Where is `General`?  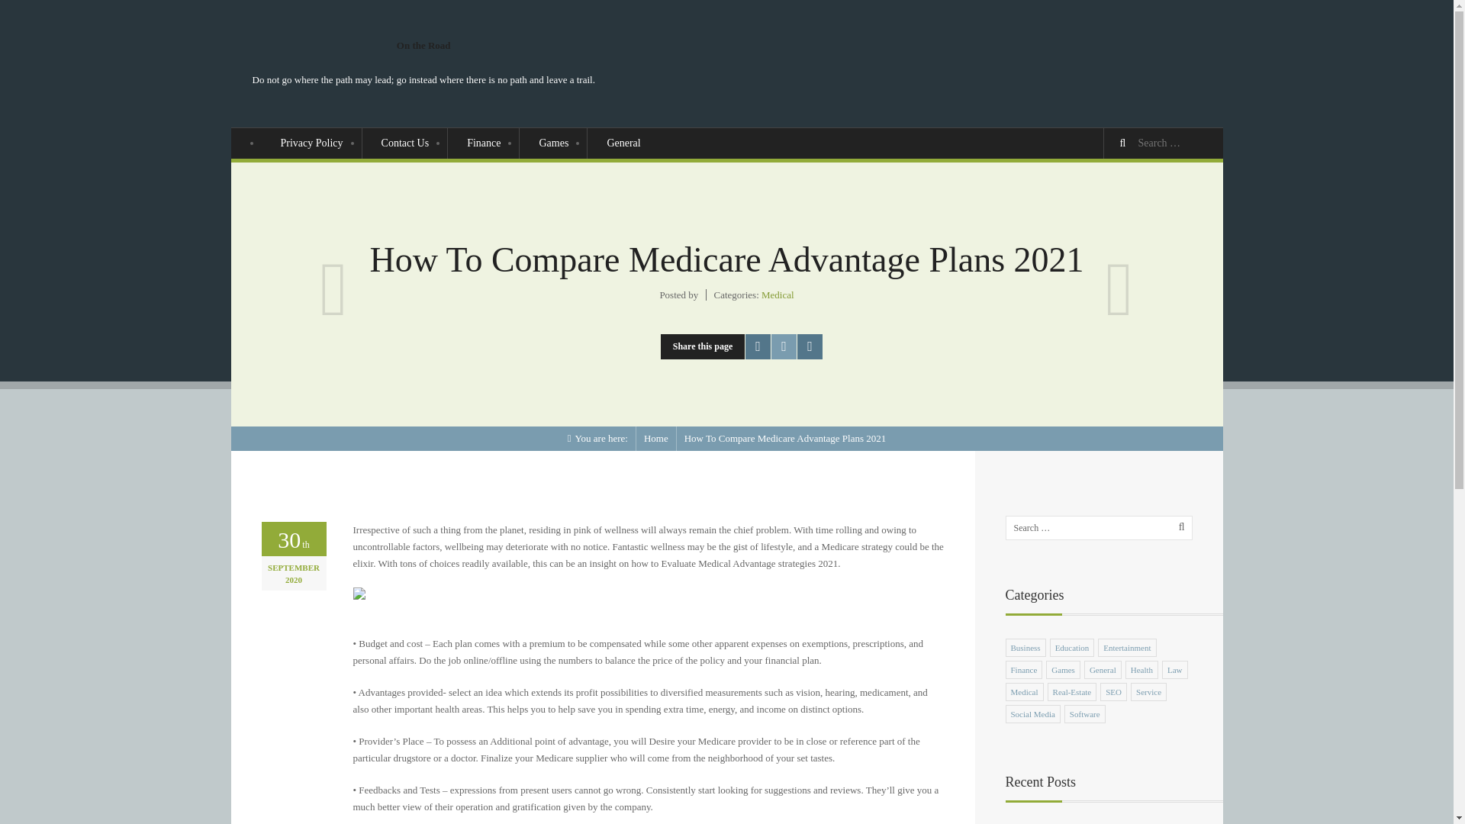 General is located at coordinates (623, 143).